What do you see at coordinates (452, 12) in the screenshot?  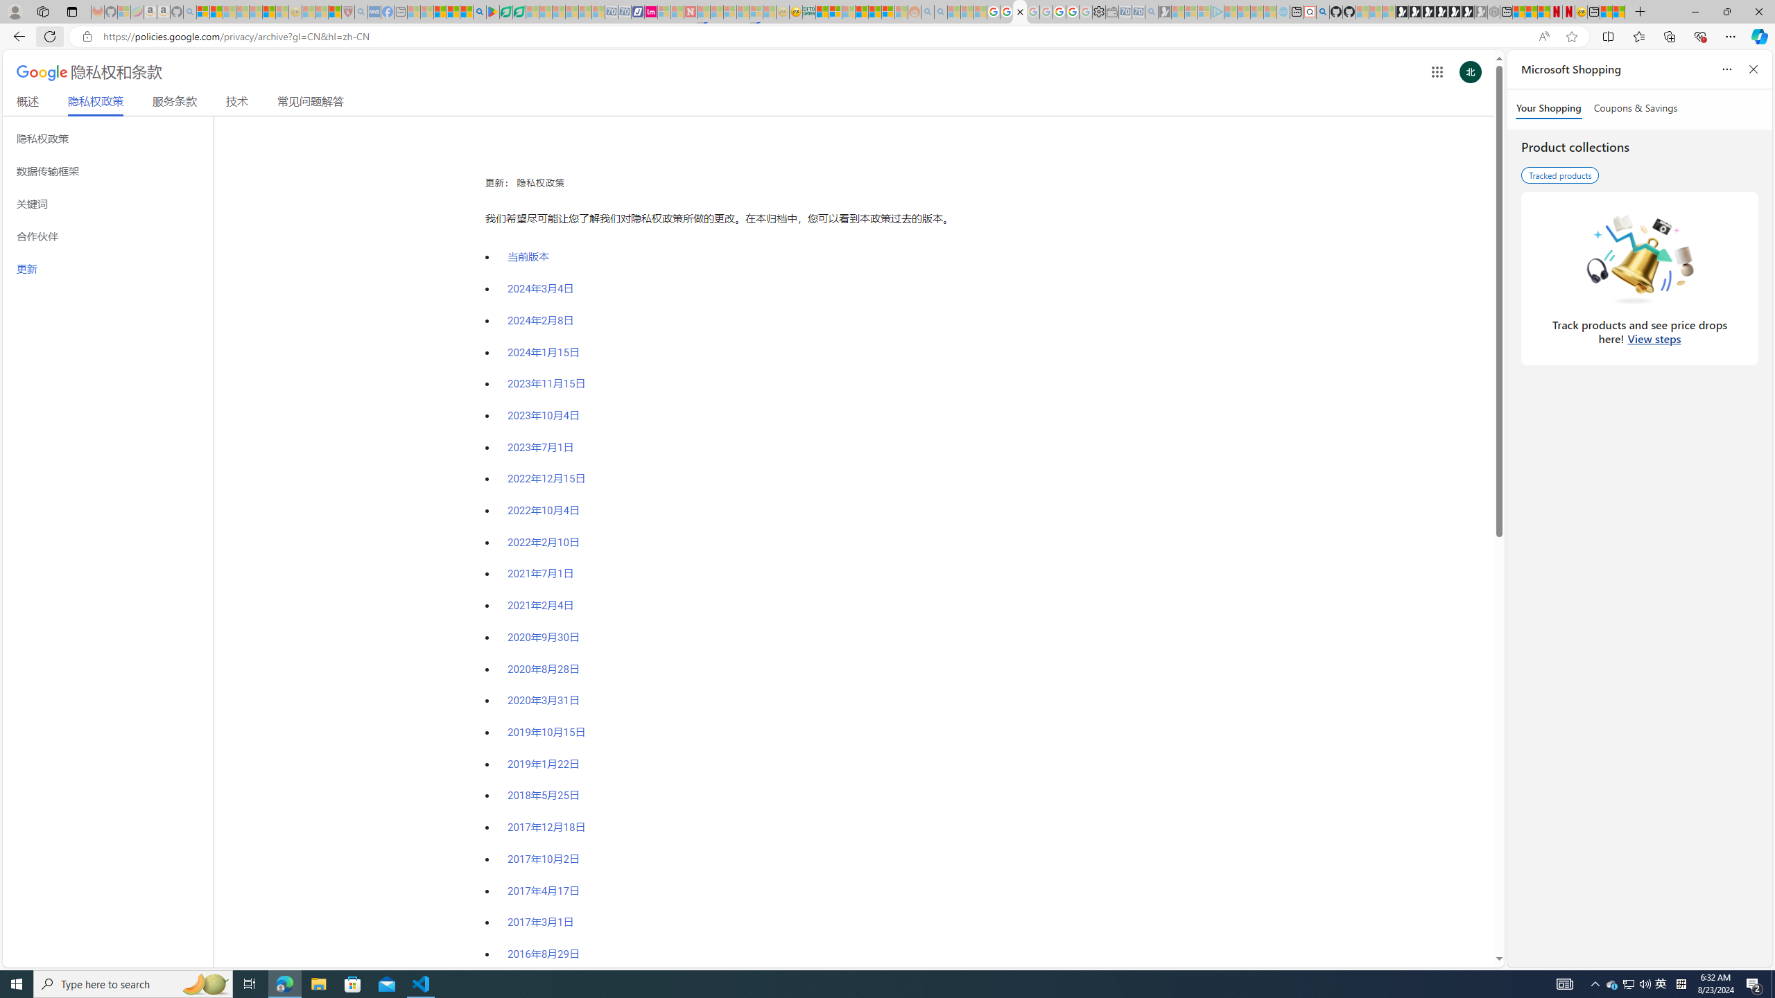 I see `Pets - MSN` at bounding box center [452, 12].